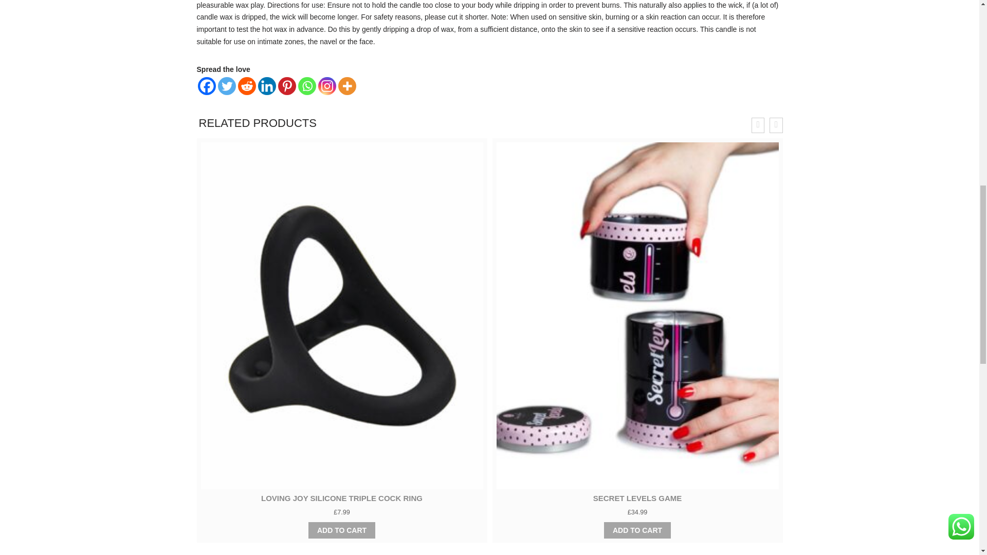 The width and height of the screenshot is (987, 555). I want to click on Twitter, so click(227, 86).